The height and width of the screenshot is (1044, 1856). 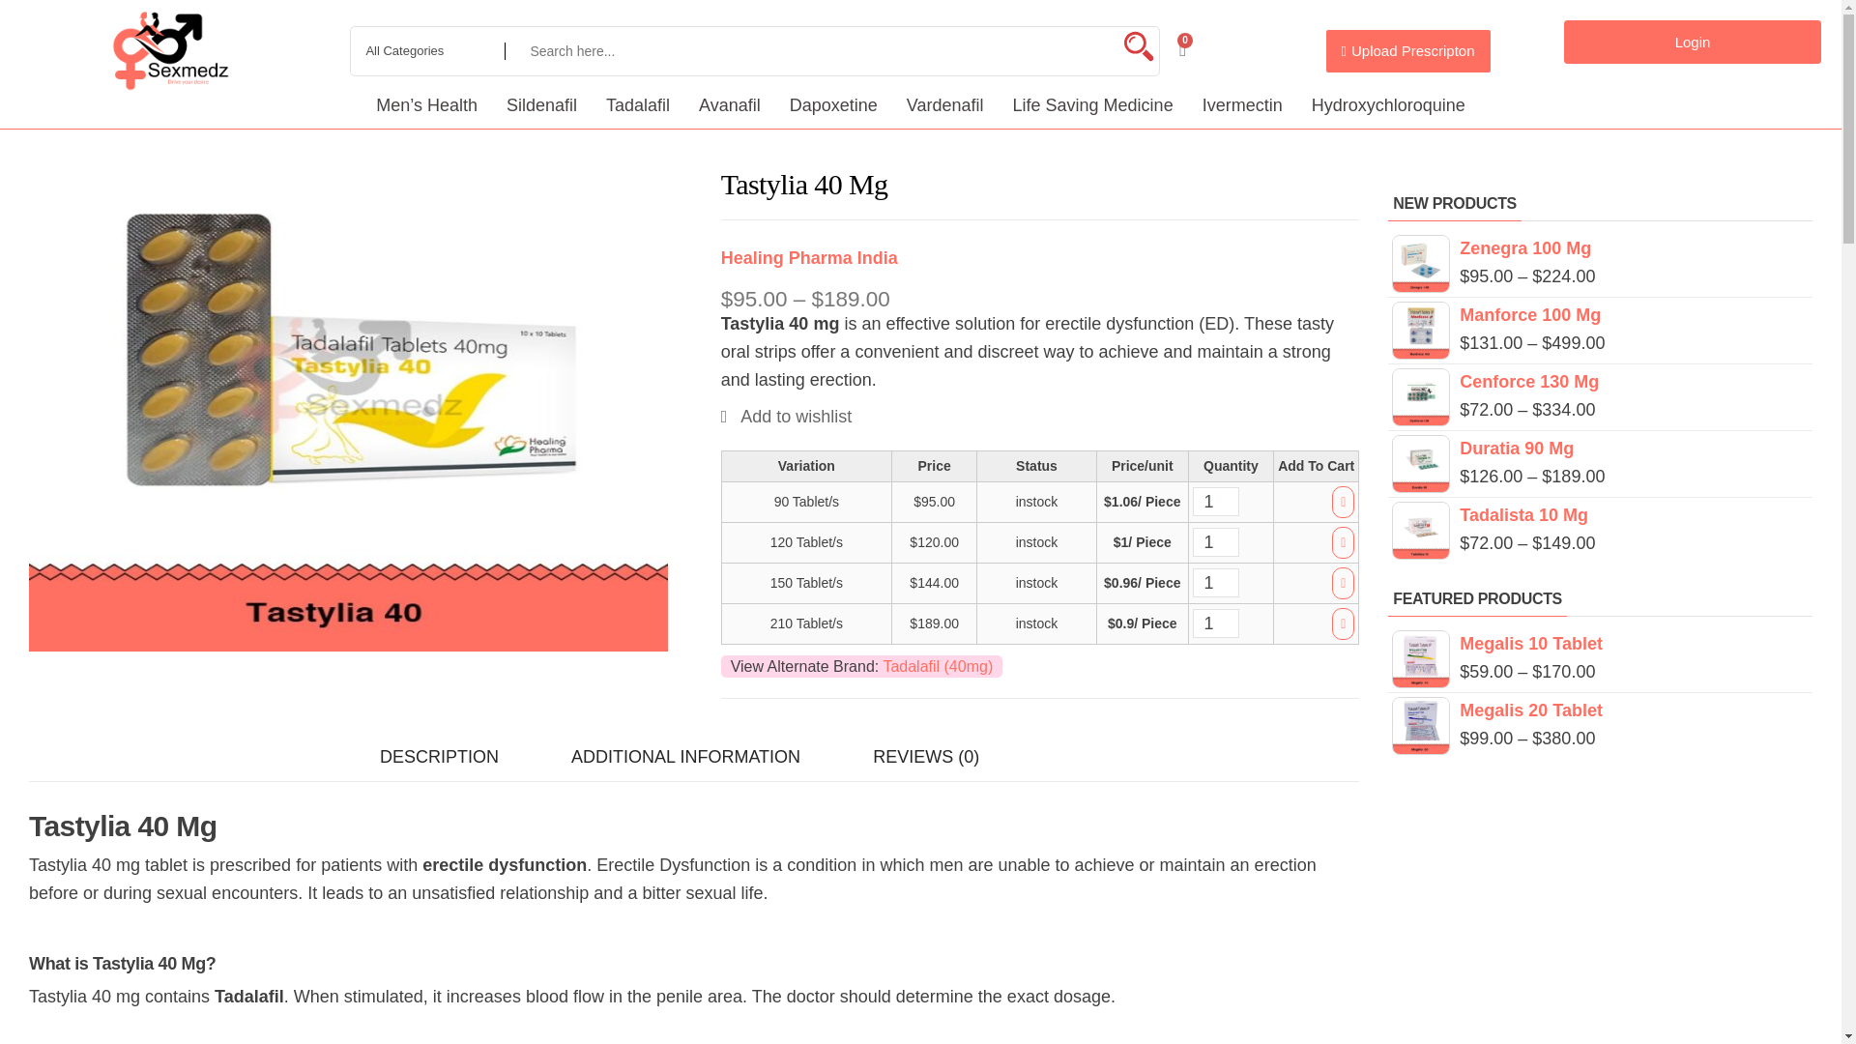 What do you see at coordinates (1216, 541) in the screenshot?
I see `1` at bounding box center [1216, 541].